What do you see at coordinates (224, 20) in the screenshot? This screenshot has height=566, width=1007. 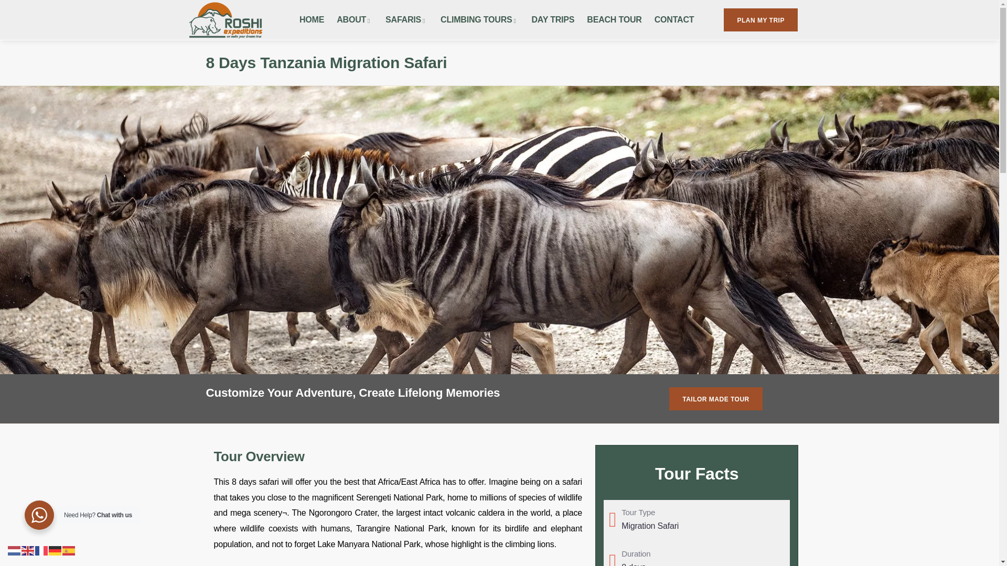 I see `Home` at bounding box center [224, 20].